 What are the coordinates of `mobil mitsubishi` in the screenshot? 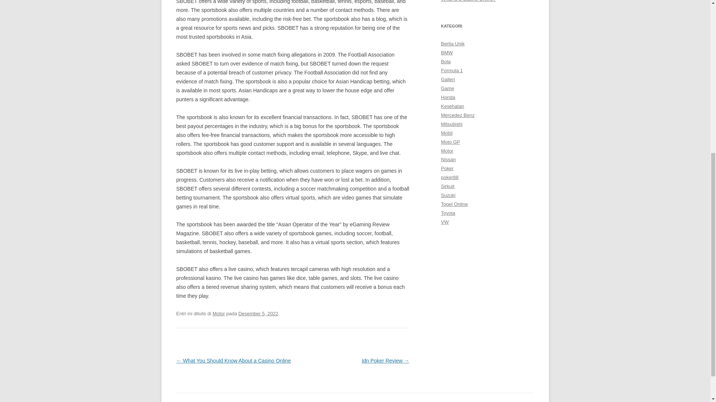 It's located at (452, 124).